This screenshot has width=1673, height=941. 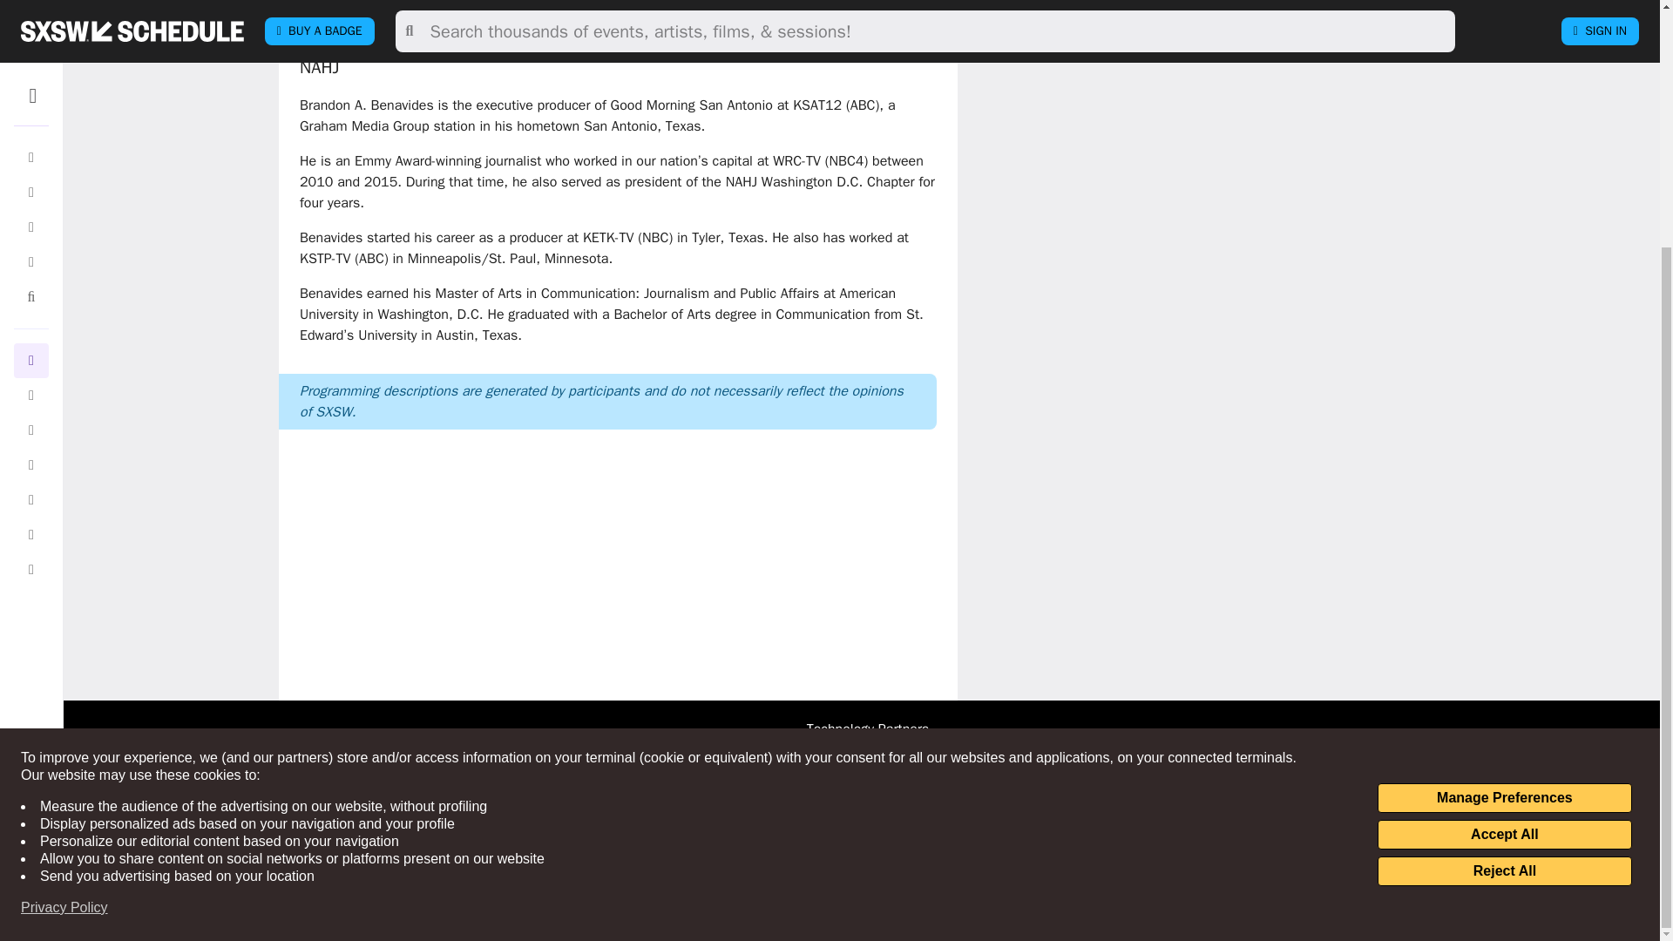 What do you see at coordinates (1504, 511) in the screenshot?
I see `Accept All` at bounding box center [1504, 511].